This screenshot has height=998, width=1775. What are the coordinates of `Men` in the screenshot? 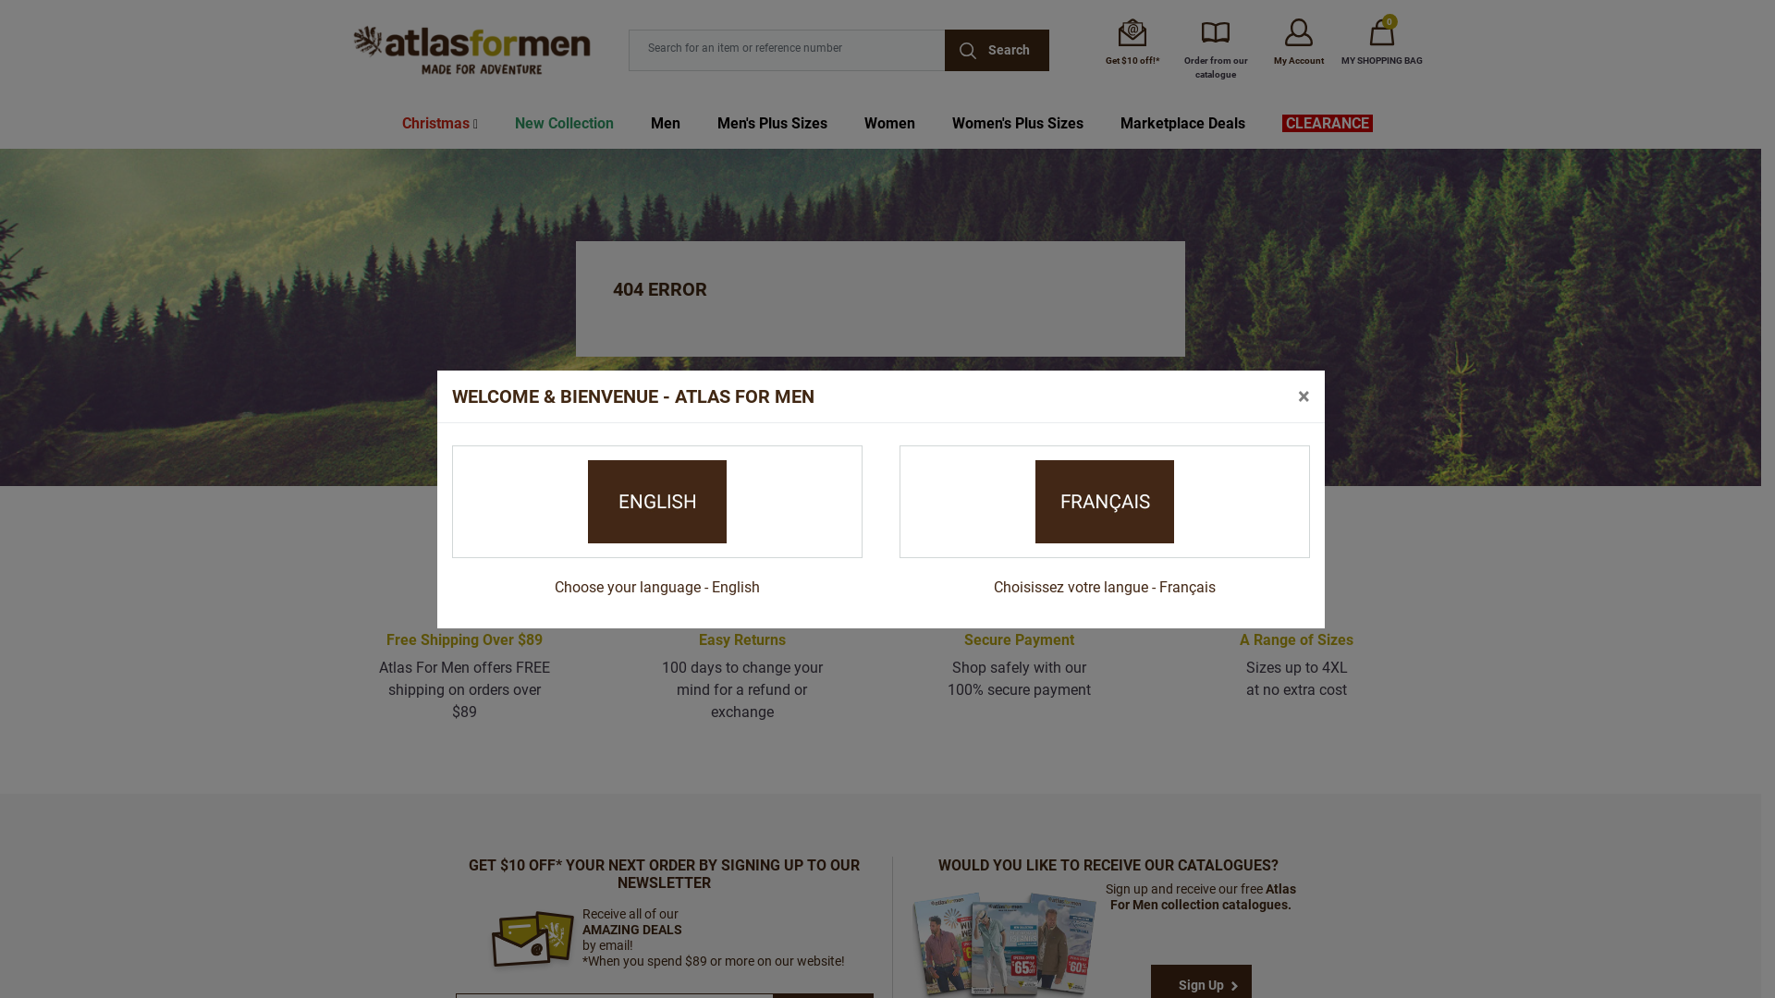 It's located at (666, 125).